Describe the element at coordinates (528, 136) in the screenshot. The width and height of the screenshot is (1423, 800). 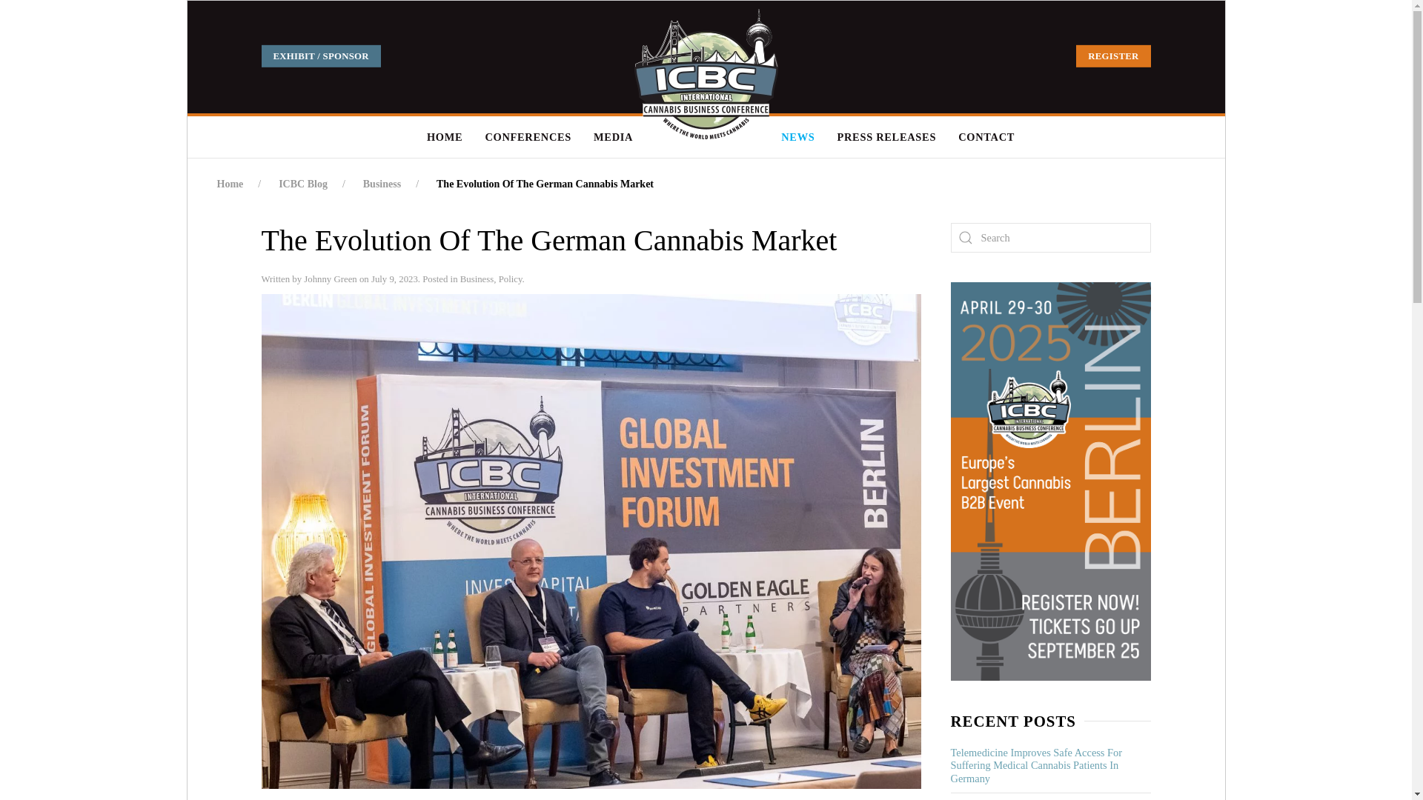
I see `CONFERENCES` at that location.